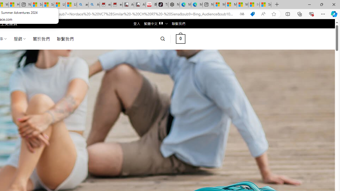 This screenshot has height=191, width=340. Describe the element at coordinates (140, 5) in the screenshot. I see `All Cubot phones` at that location.